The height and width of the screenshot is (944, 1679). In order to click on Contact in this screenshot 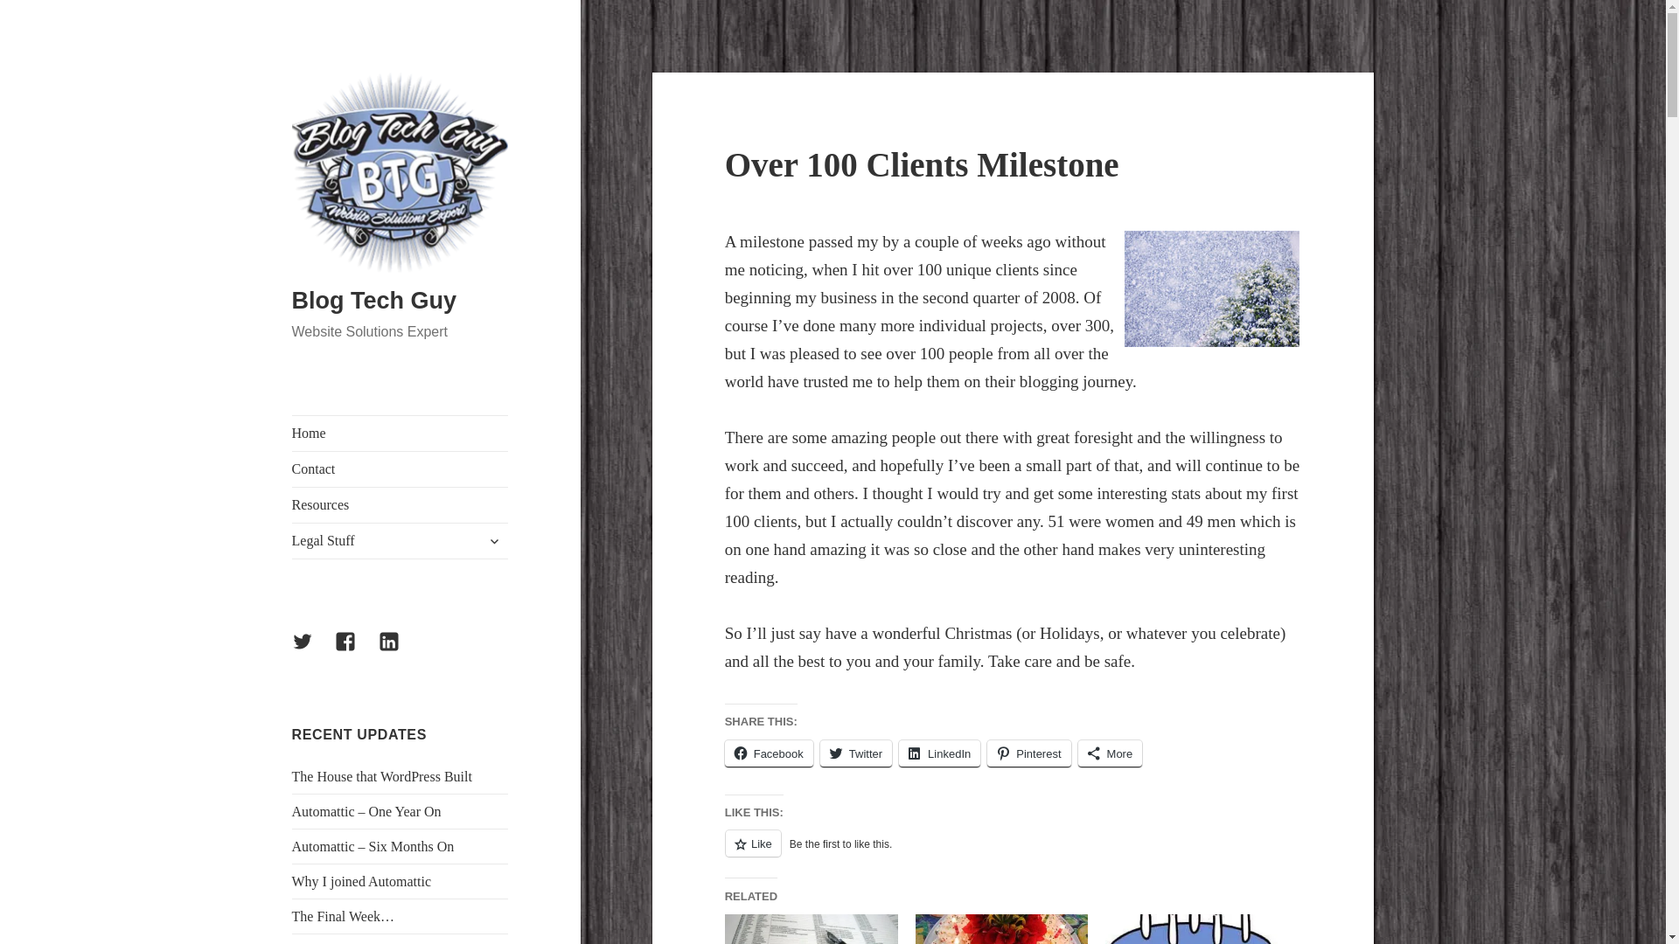, I will do `click(401, 469)`.